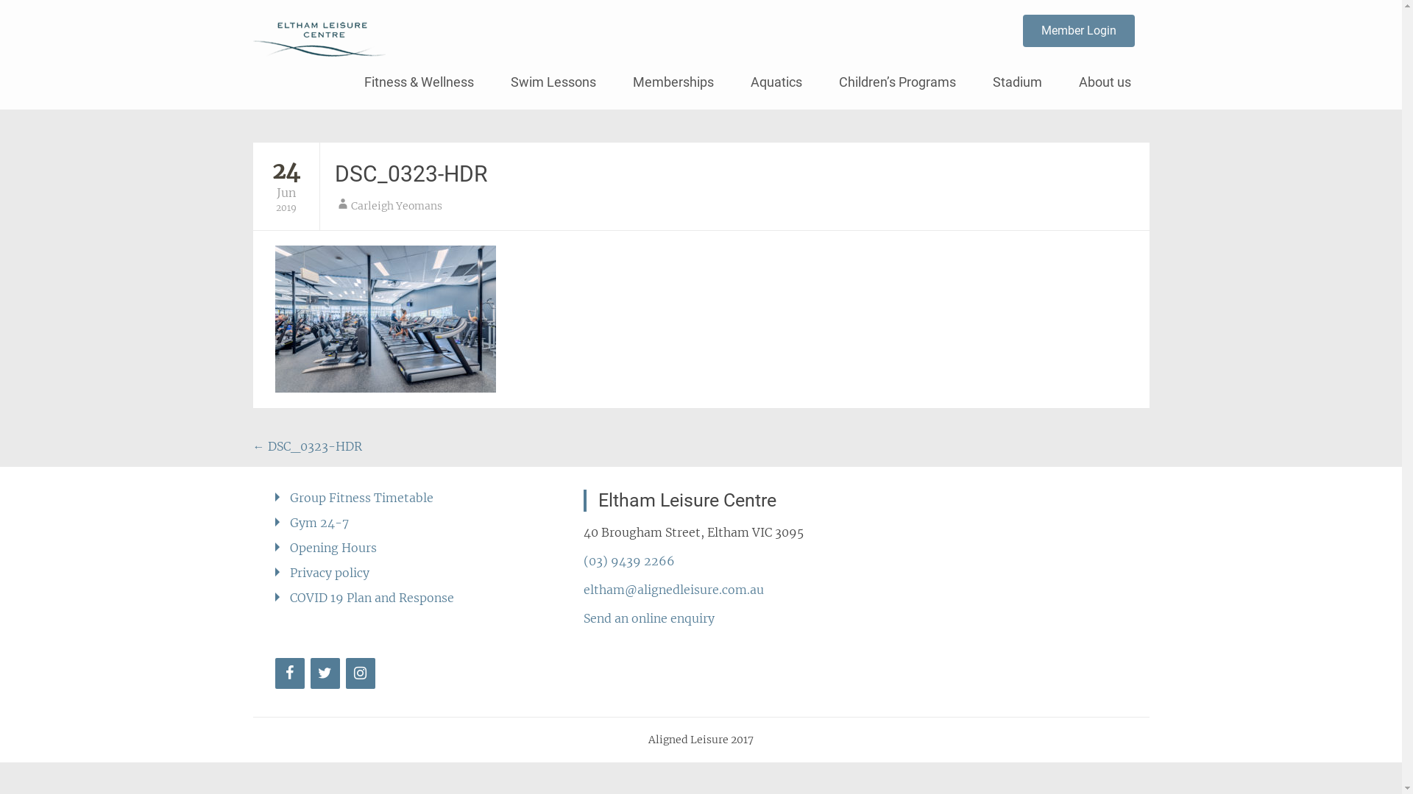 Image resolution: width=1413 pixels, height=794 pixels. What do you see at coordinates (530, 26) in the screenshot?
I see `Eltham Leisure Centre` at bounding box center [530, 26].